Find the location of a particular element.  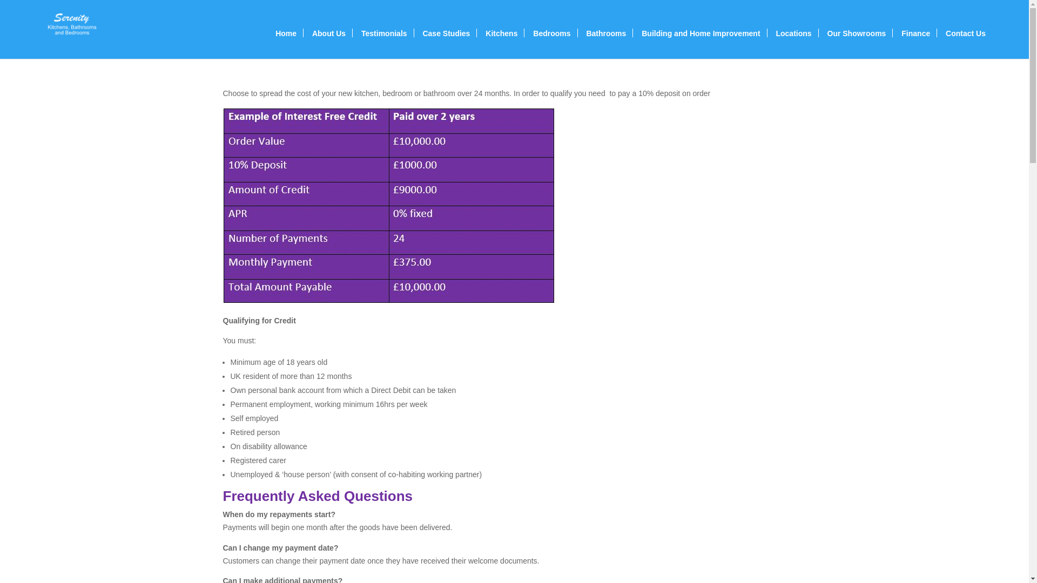

Locations is located at coordinates (793, 32).